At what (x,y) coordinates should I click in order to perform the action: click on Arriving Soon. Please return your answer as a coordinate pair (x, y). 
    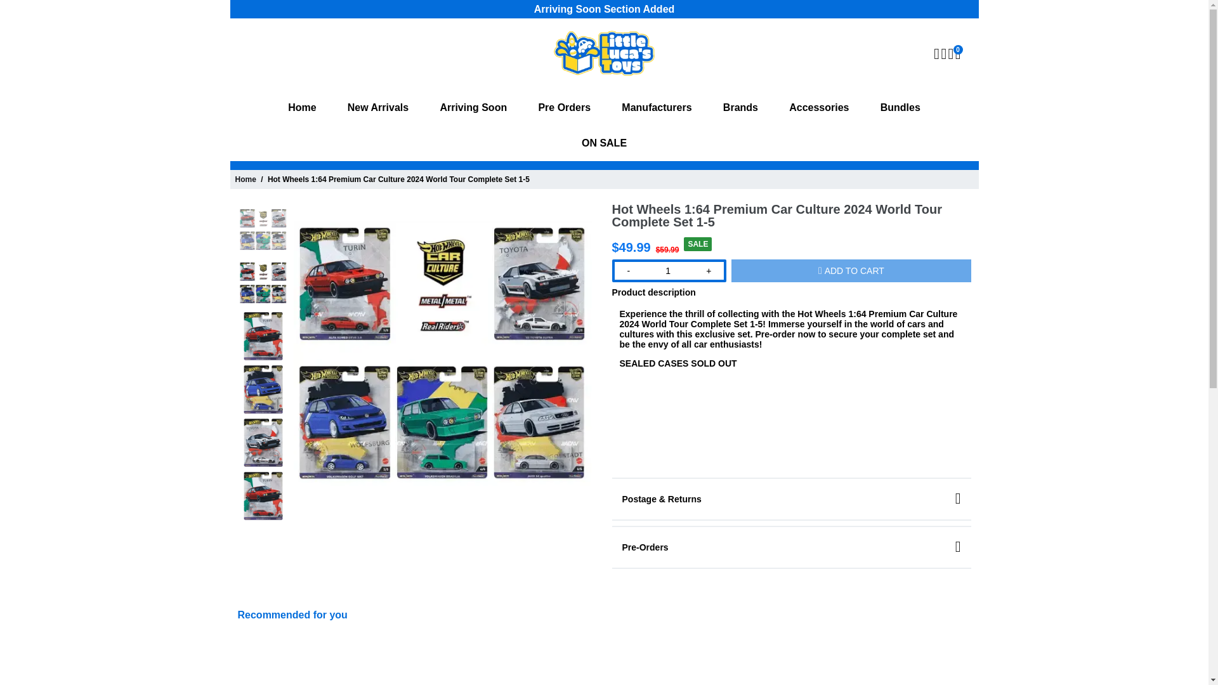
    Looking at the image, I should click on (473, 107).